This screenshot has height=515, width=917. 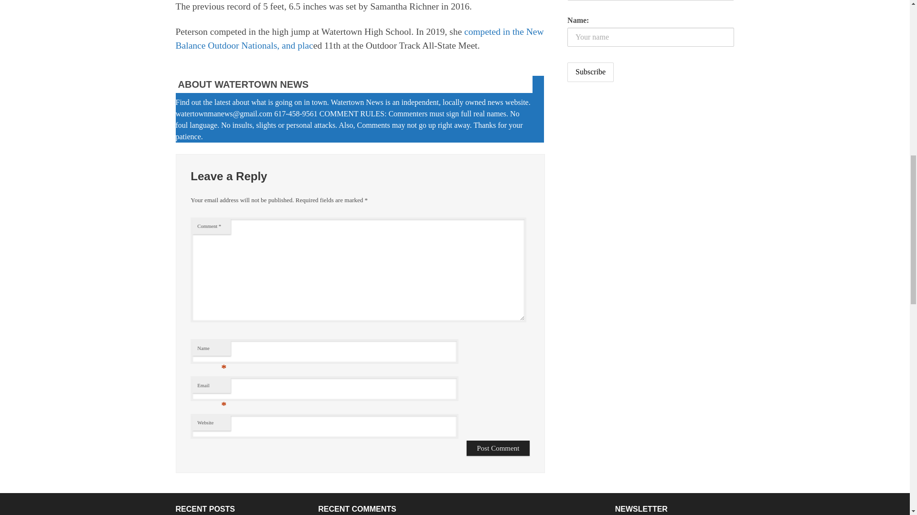 I want to click on Subscribe, so click(x=590, y=72).